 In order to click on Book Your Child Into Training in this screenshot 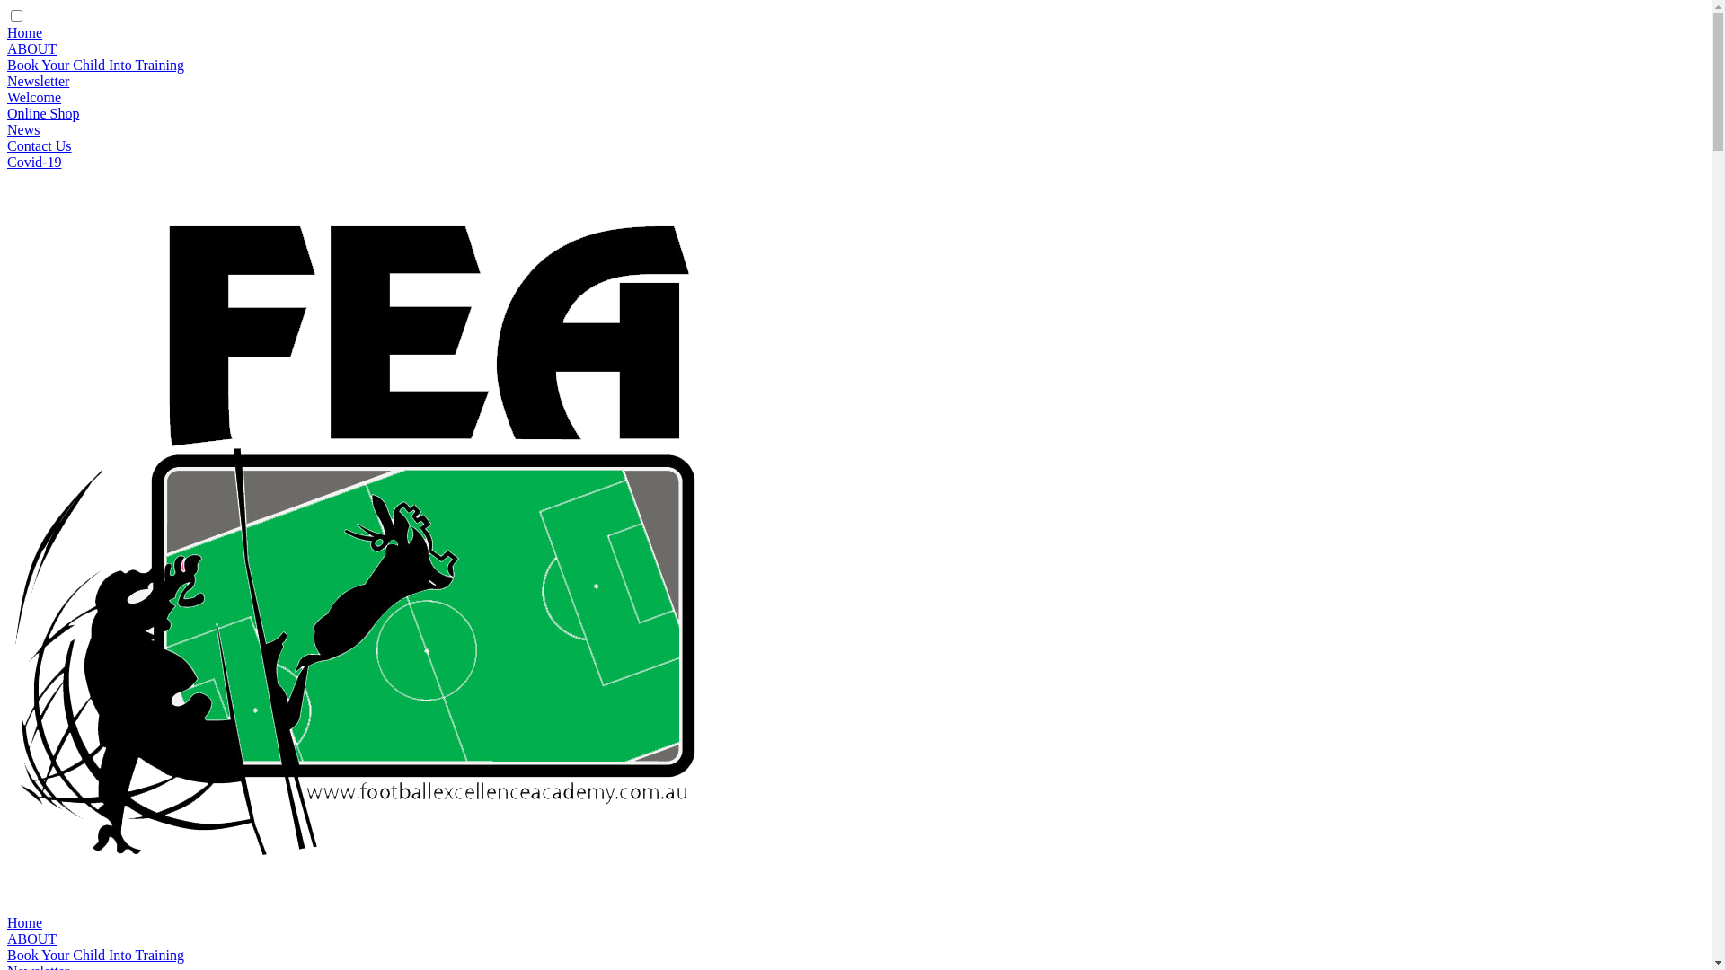, I will do `click(95, 956)`.